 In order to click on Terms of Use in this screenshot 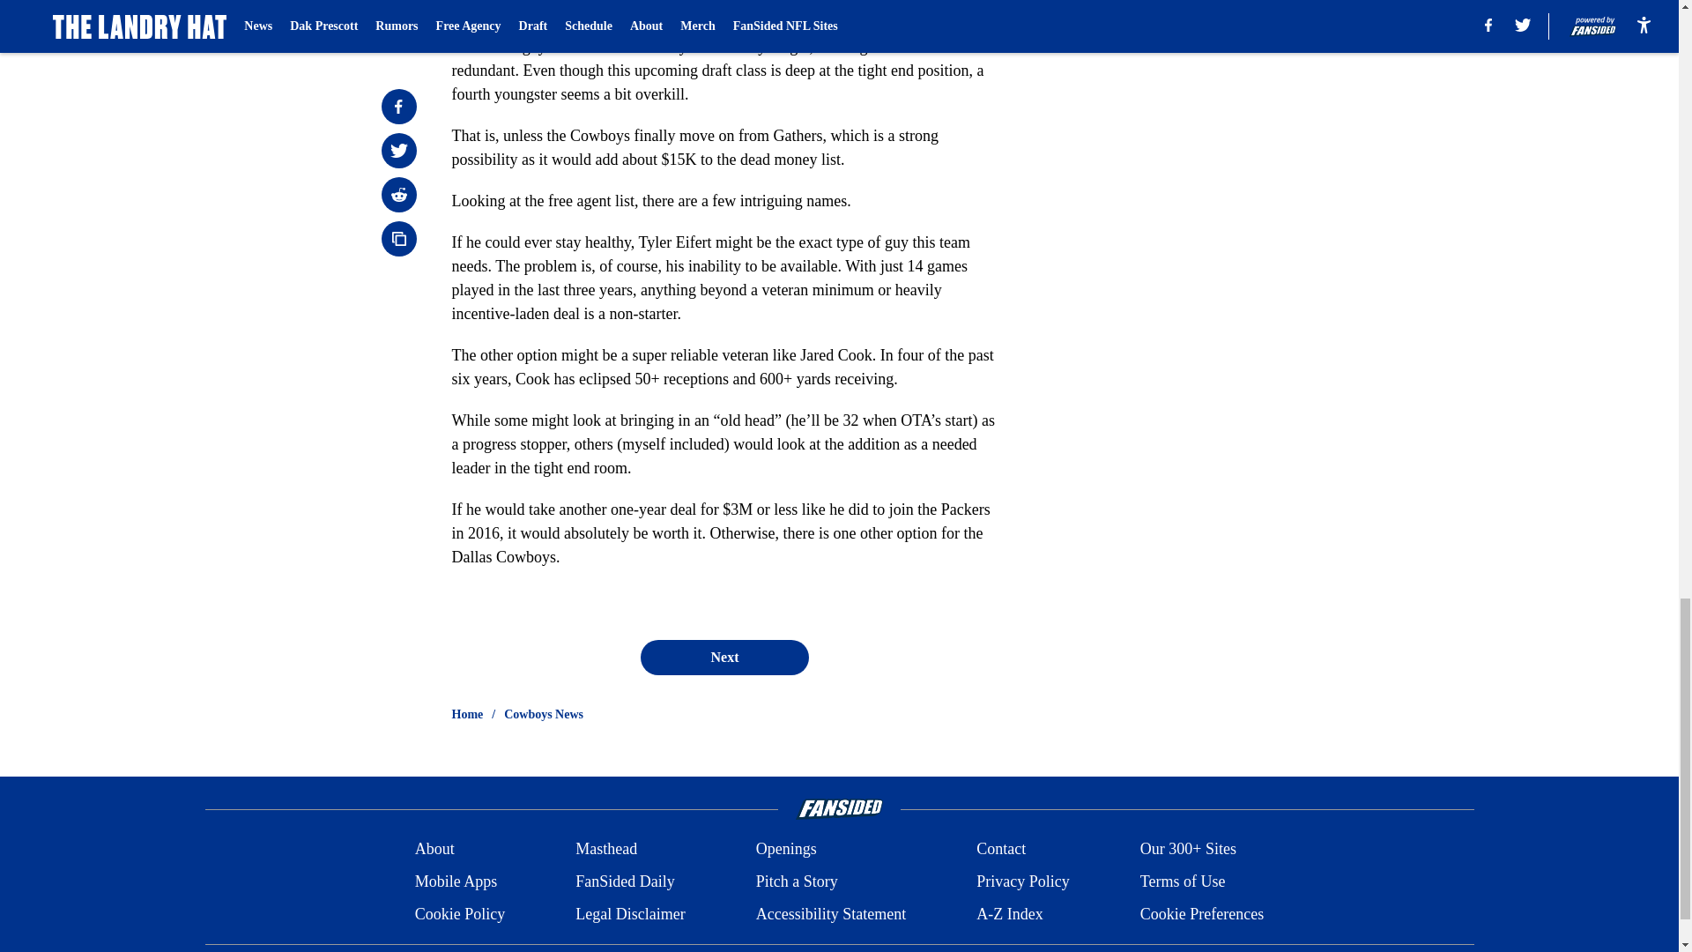, I will do `click(1183, 881)`.